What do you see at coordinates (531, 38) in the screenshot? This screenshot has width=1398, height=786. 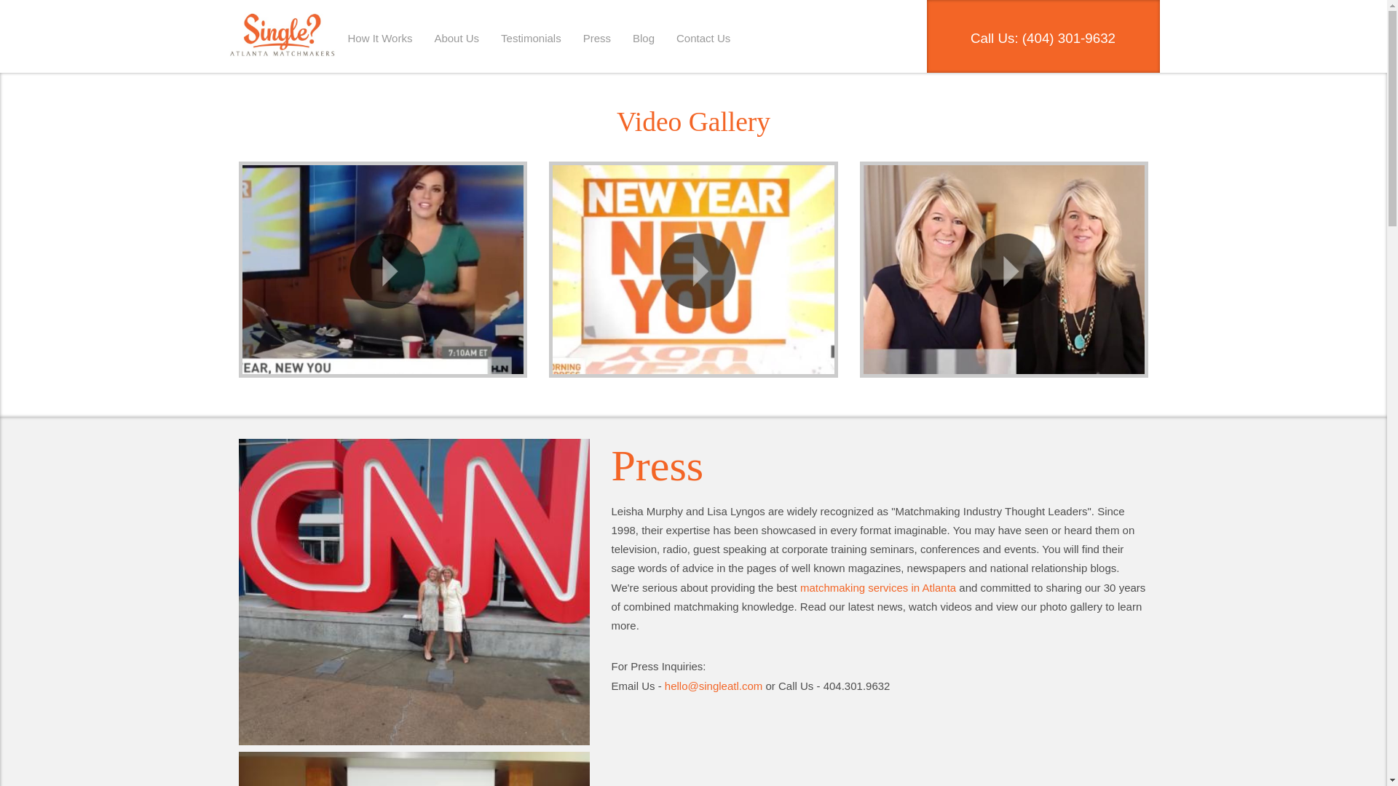 I see `Testimonials` at bounding box center [531, 38].